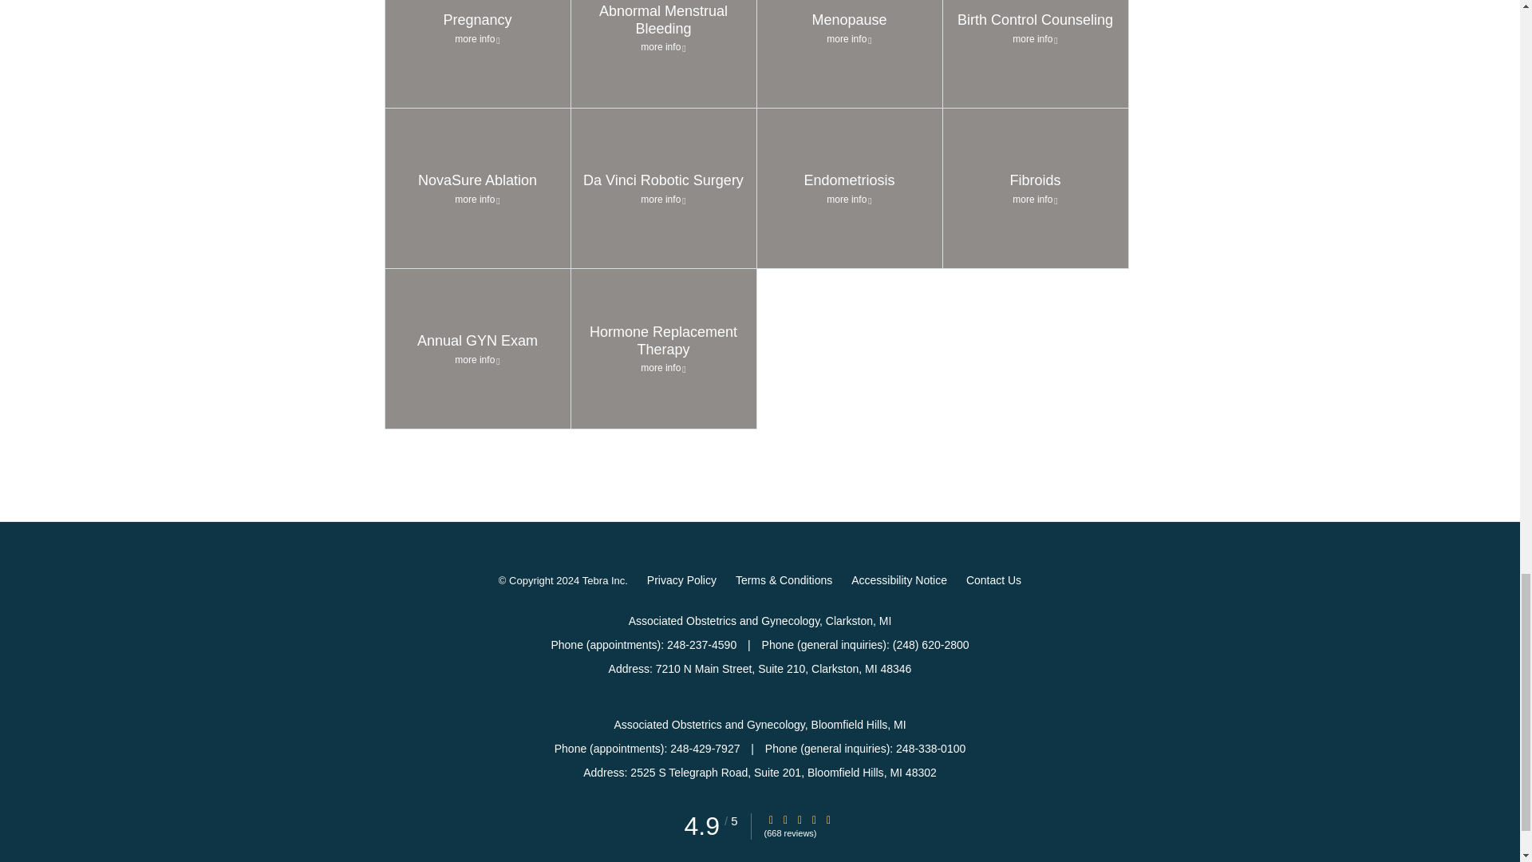 This screenshot has width=1532, height=862. What do you see at coordinates (785, 819) in the screenshot?
I see `Star Rating` at bounding box center [785, 819].